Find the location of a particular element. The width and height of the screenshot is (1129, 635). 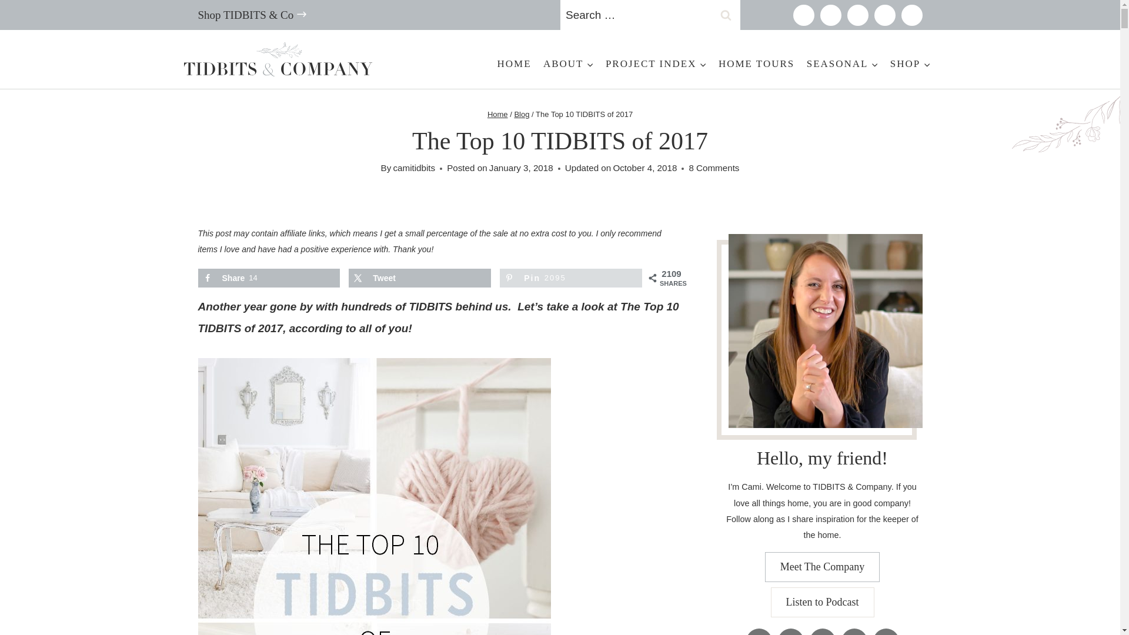

SEASONAL is located at coordinates (842, 63).